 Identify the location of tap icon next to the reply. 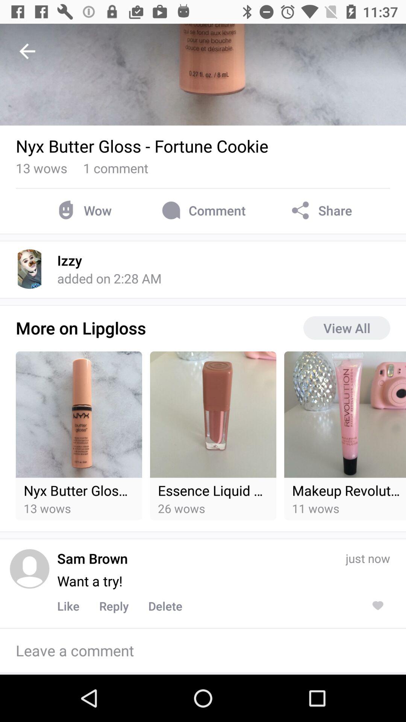
(165, 606).